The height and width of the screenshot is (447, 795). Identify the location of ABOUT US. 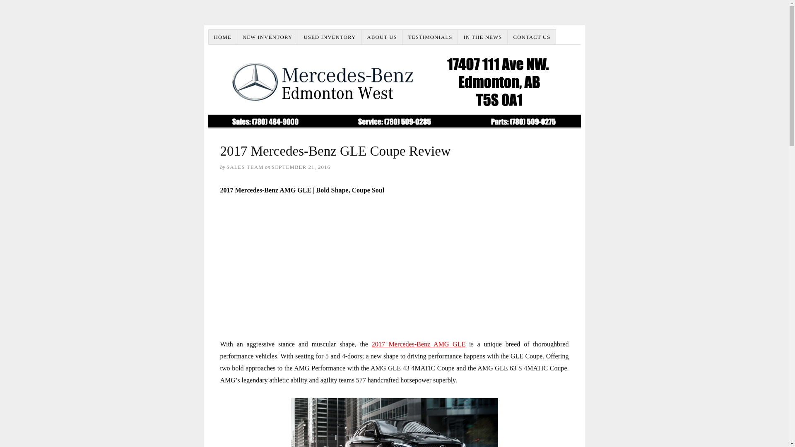
(382, 37).